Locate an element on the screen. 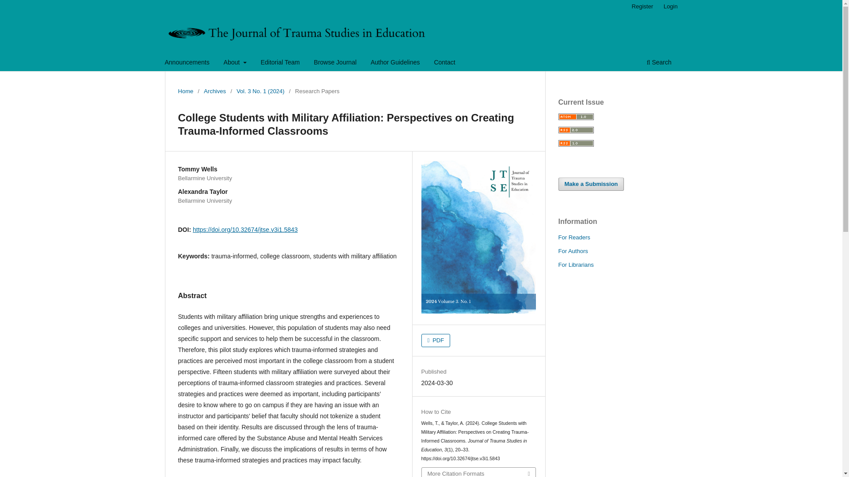 Image resolution: width=849 pixels, height=477 pixels. Contact is located at coordinates (444, 63).